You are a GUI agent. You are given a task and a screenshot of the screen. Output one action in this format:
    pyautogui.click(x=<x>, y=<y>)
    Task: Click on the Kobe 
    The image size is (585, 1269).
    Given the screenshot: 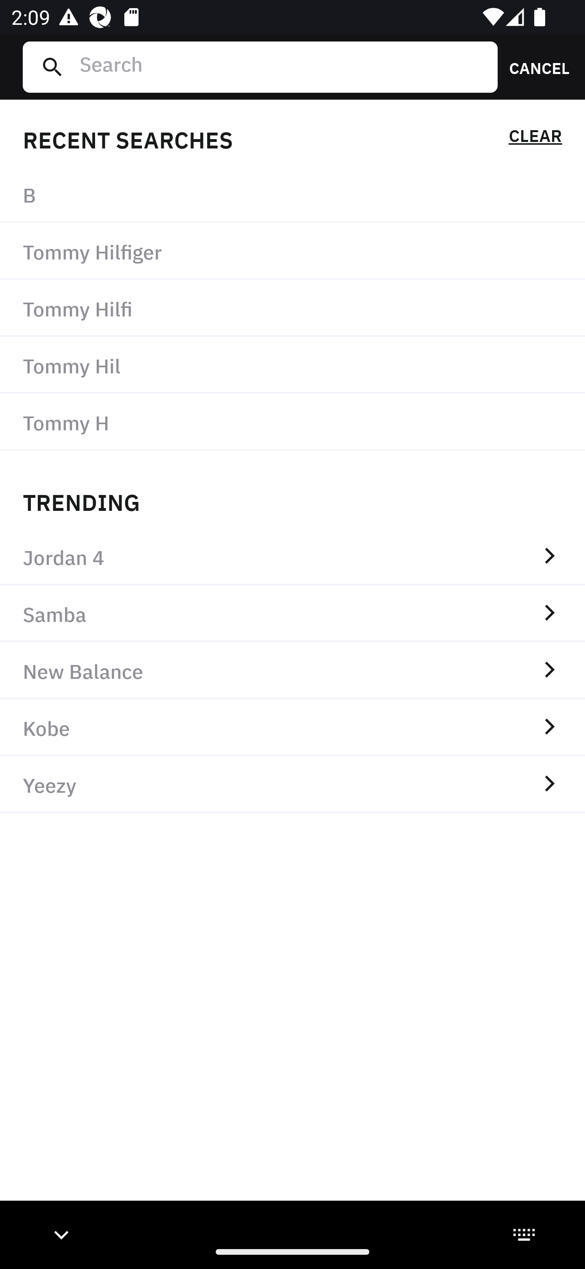 What is the action you would take?
    pyautogui.click(x=292, y=728)
    